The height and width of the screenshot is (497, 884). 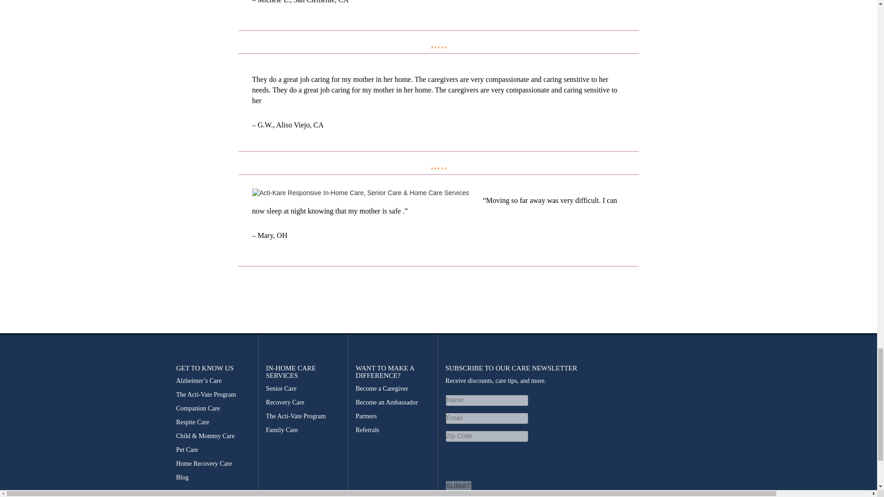 I want to click on SUBMIT, so click(x=459, y=486).